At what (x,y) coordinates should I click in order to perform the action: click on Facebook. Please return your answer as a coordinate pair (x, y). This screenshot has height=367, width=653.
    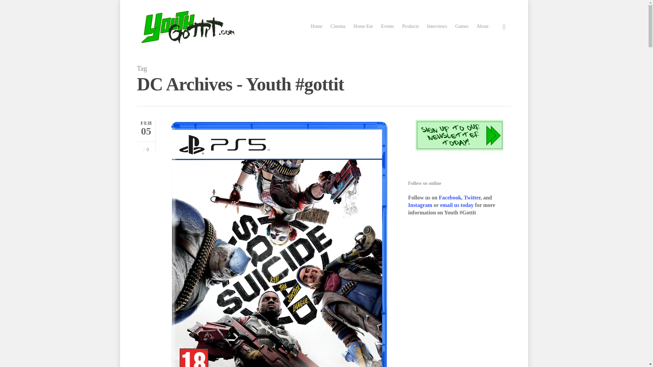
    Looking at the image, I should click on (450, 197).